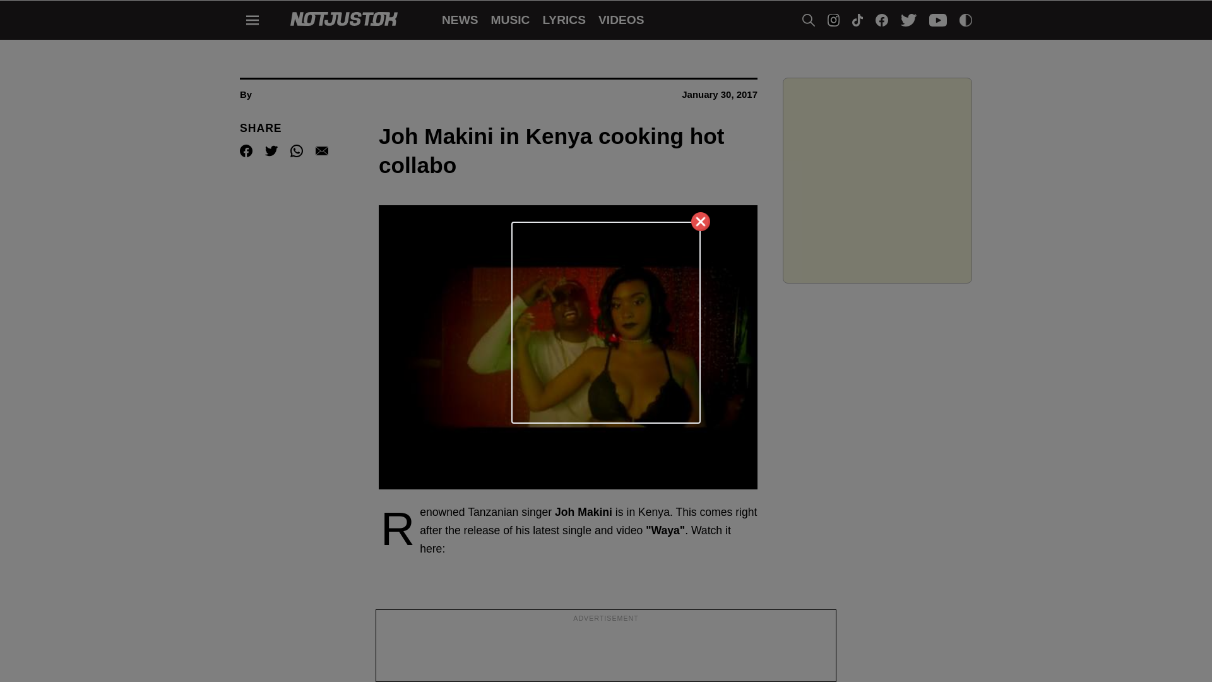 This screenshot has height=682, width=1212. Describe the element at coordinates (621, 20) in the screenshot. I see `VIDEOS` at that location.